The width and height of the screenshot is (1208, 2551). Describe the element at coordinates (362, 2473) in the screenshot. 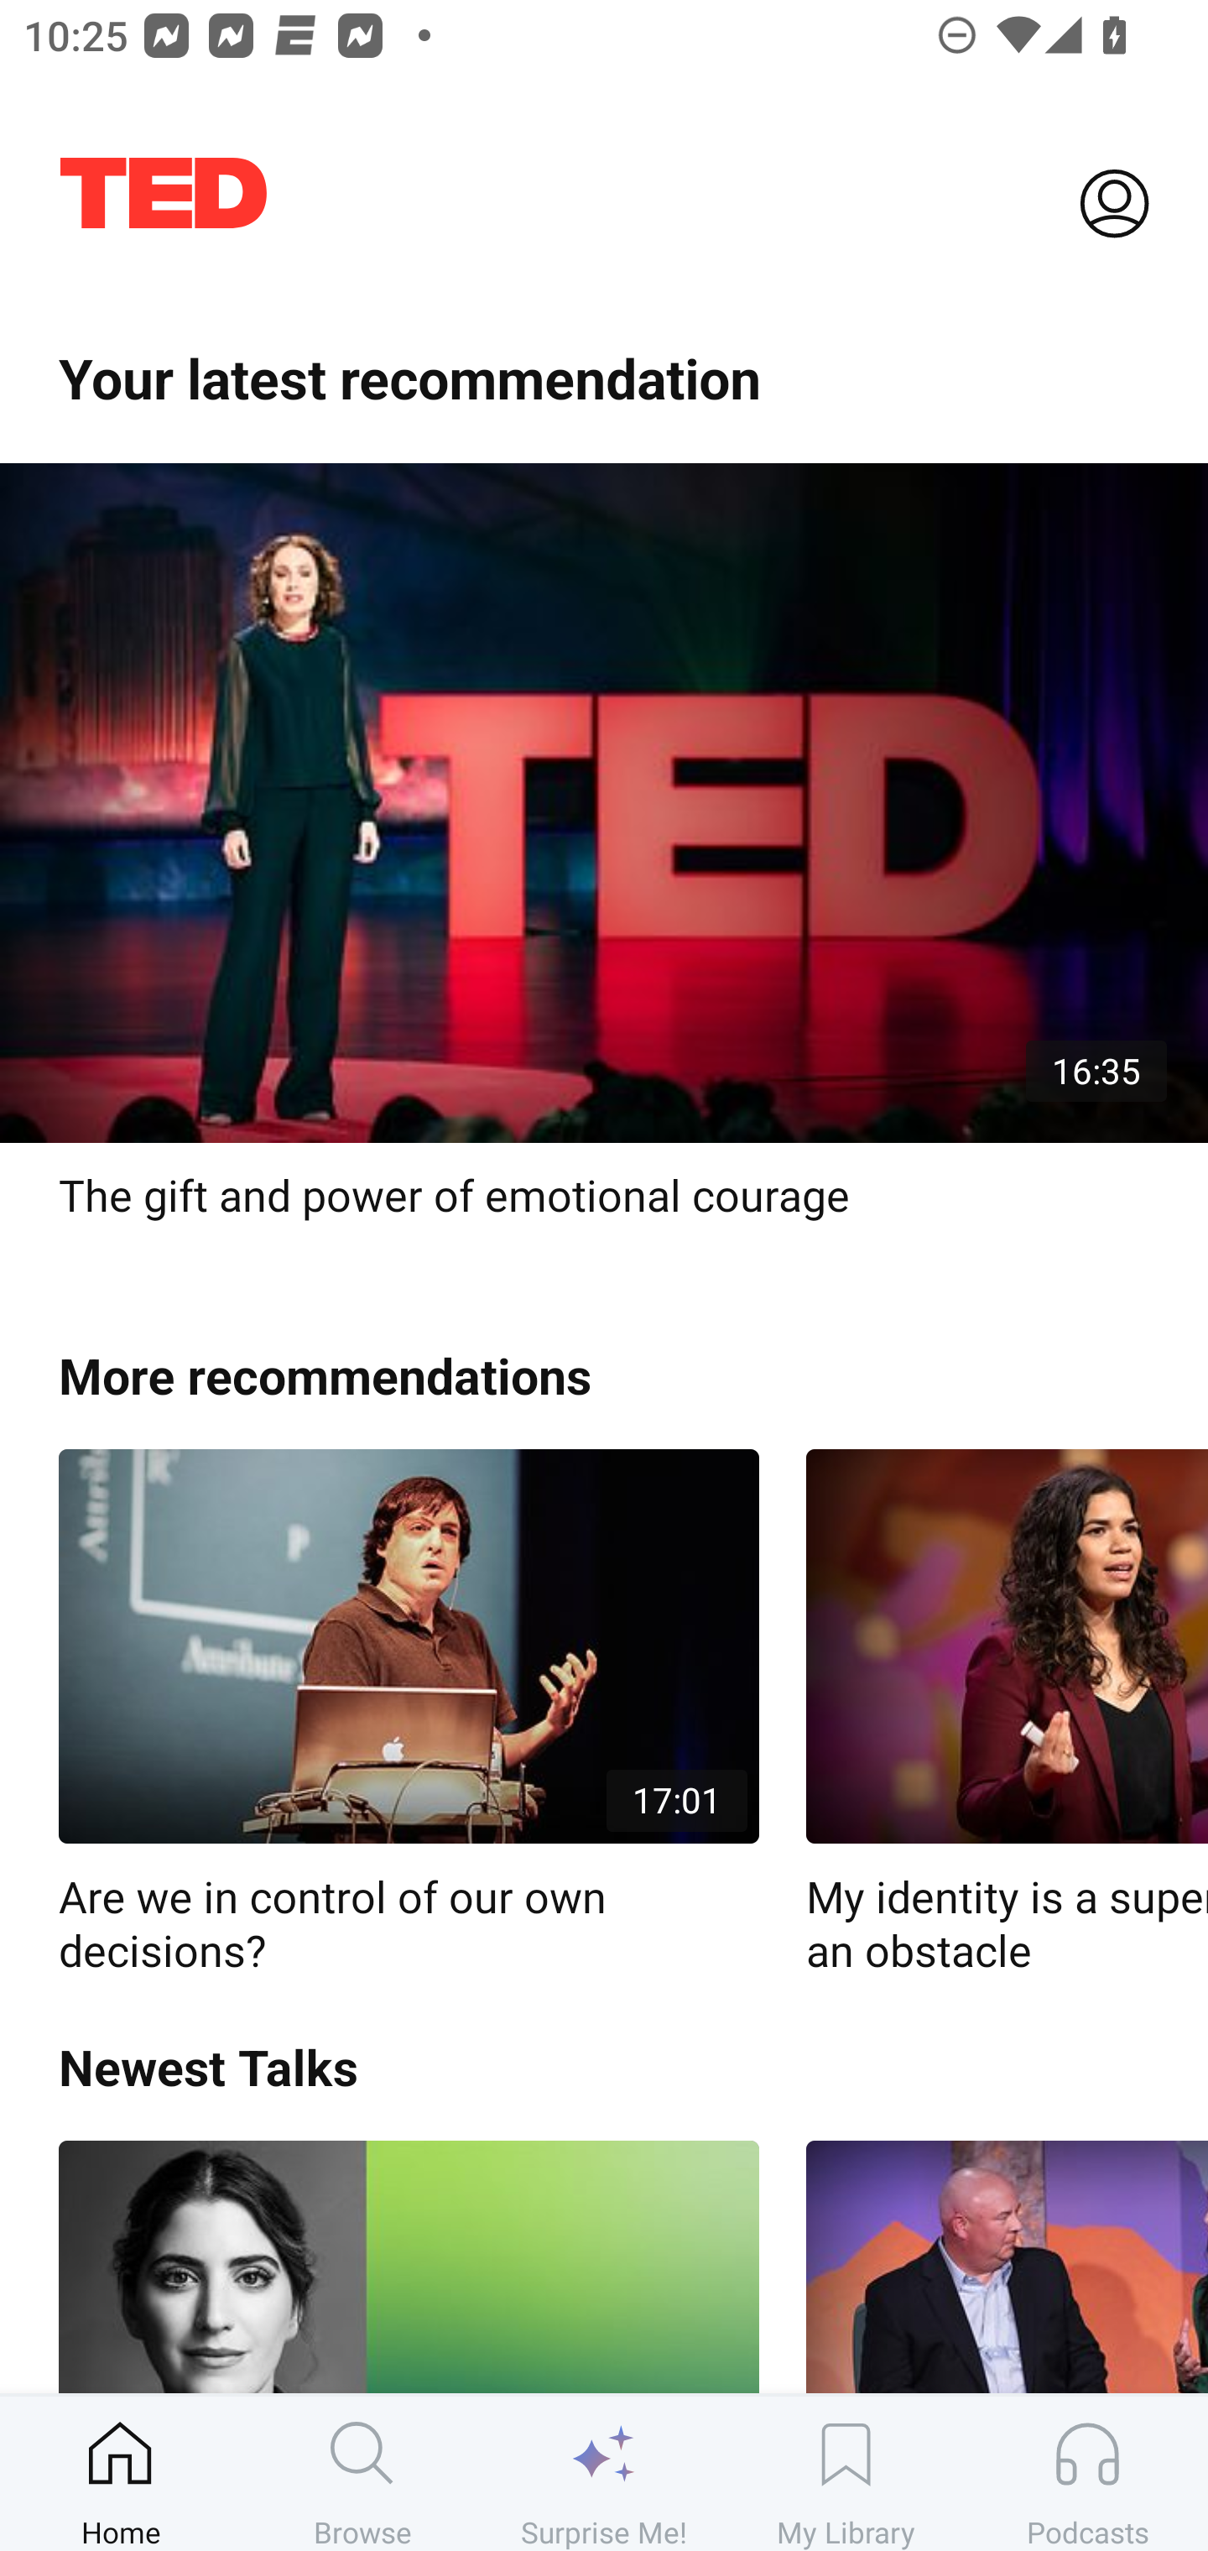

I see `Browse` at that location.